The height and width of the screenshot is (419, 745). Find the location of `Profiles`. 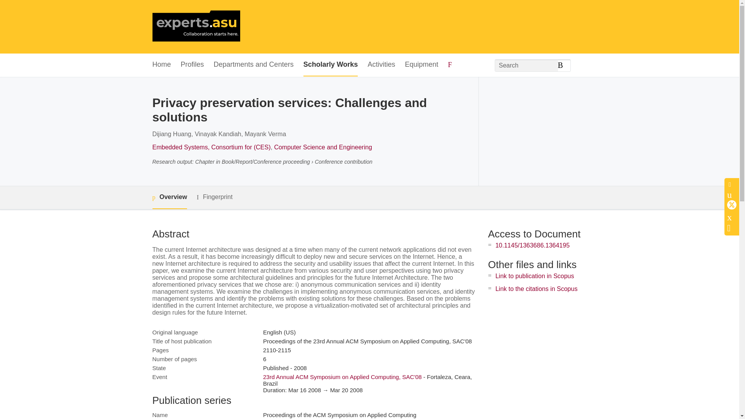

Profiles is located at coordinates (192, 65).